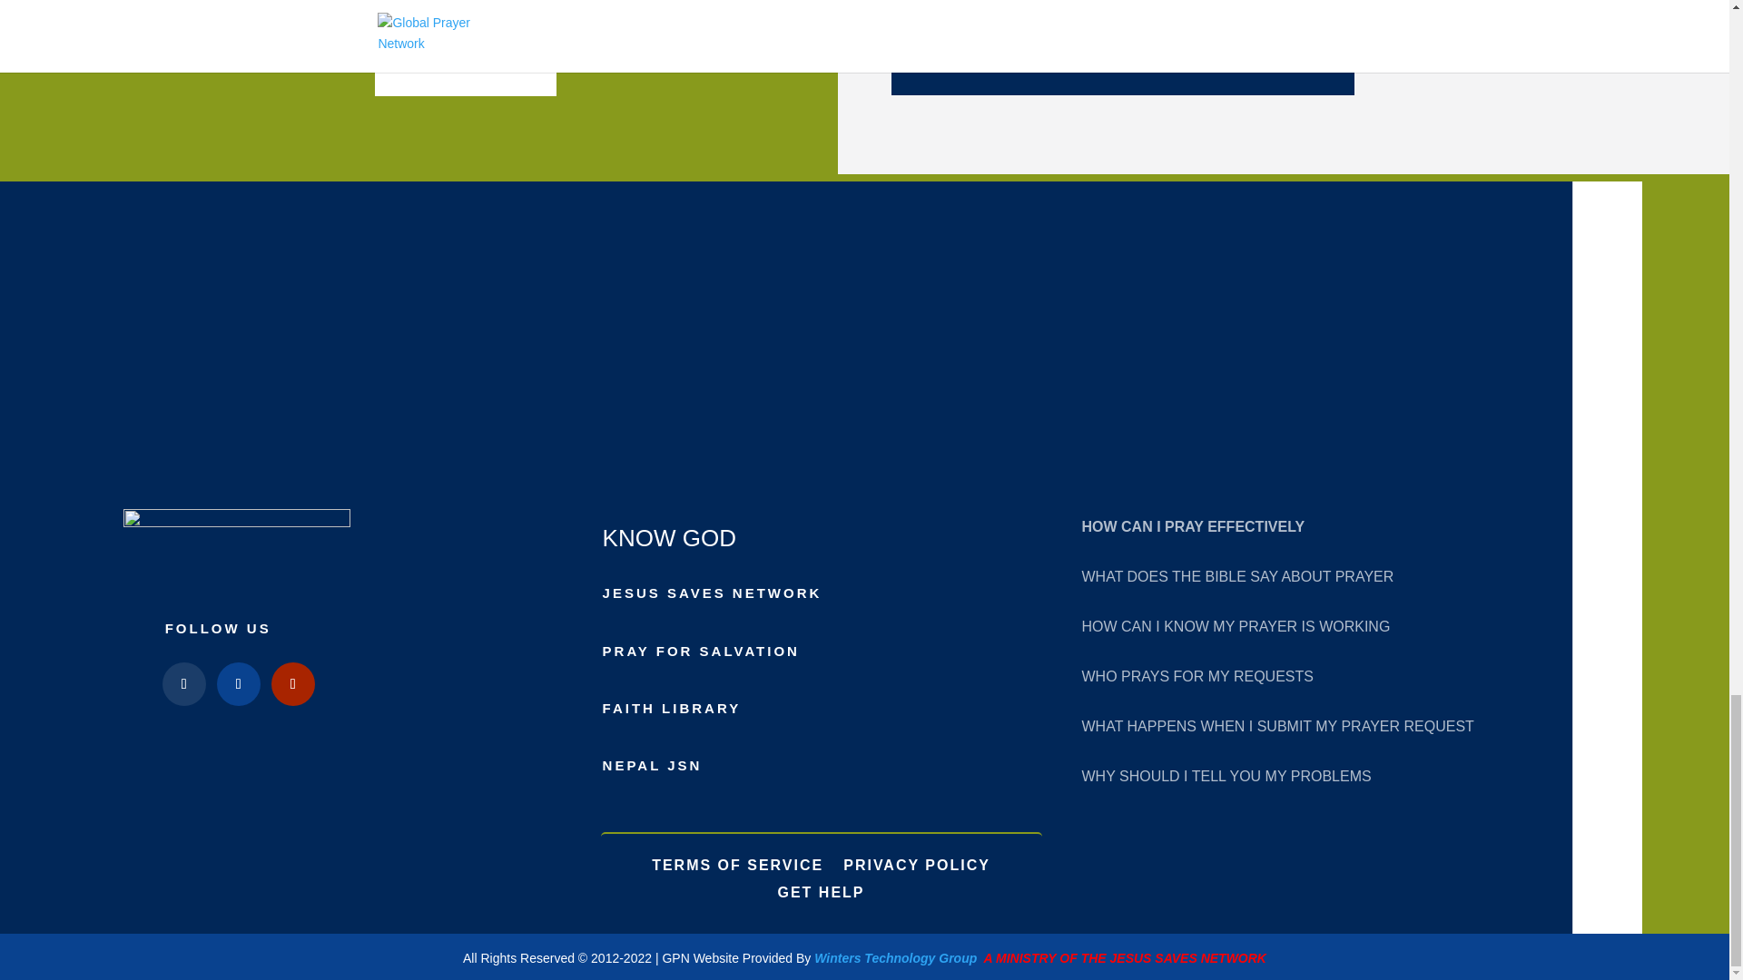 Image resolution: width=1743 pixels, height=980 pixels. Describe the element at coordinates (917, 862) in the screenshot. I see `PRIVACY POLICY` at that location.